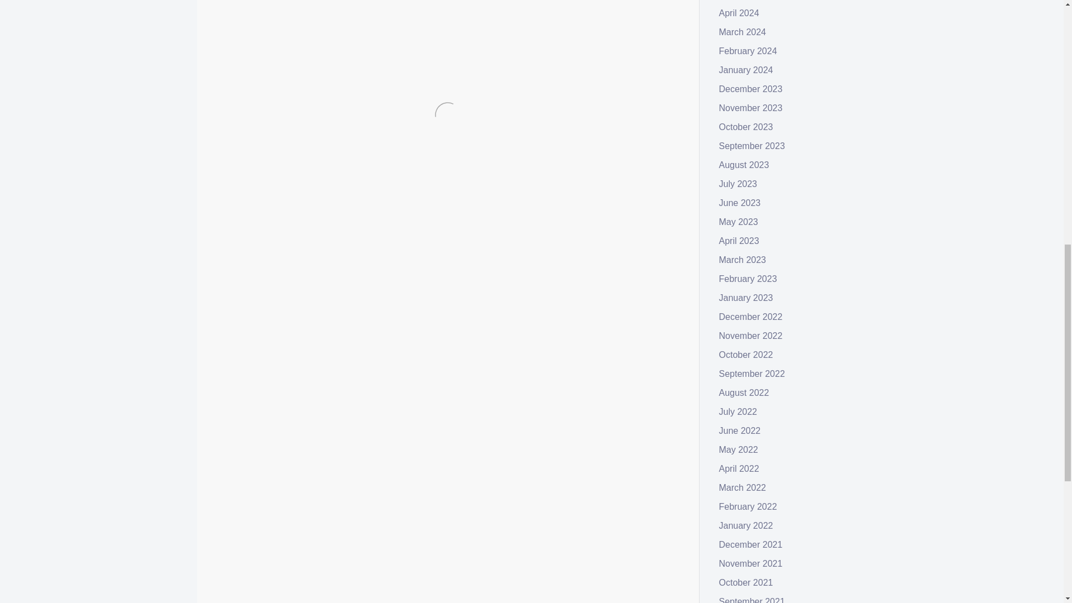 This screenshot has width=1072, height=603. Describe the element at coordinates (746, 298) in the screenshot. I see `January 2023` at that location.